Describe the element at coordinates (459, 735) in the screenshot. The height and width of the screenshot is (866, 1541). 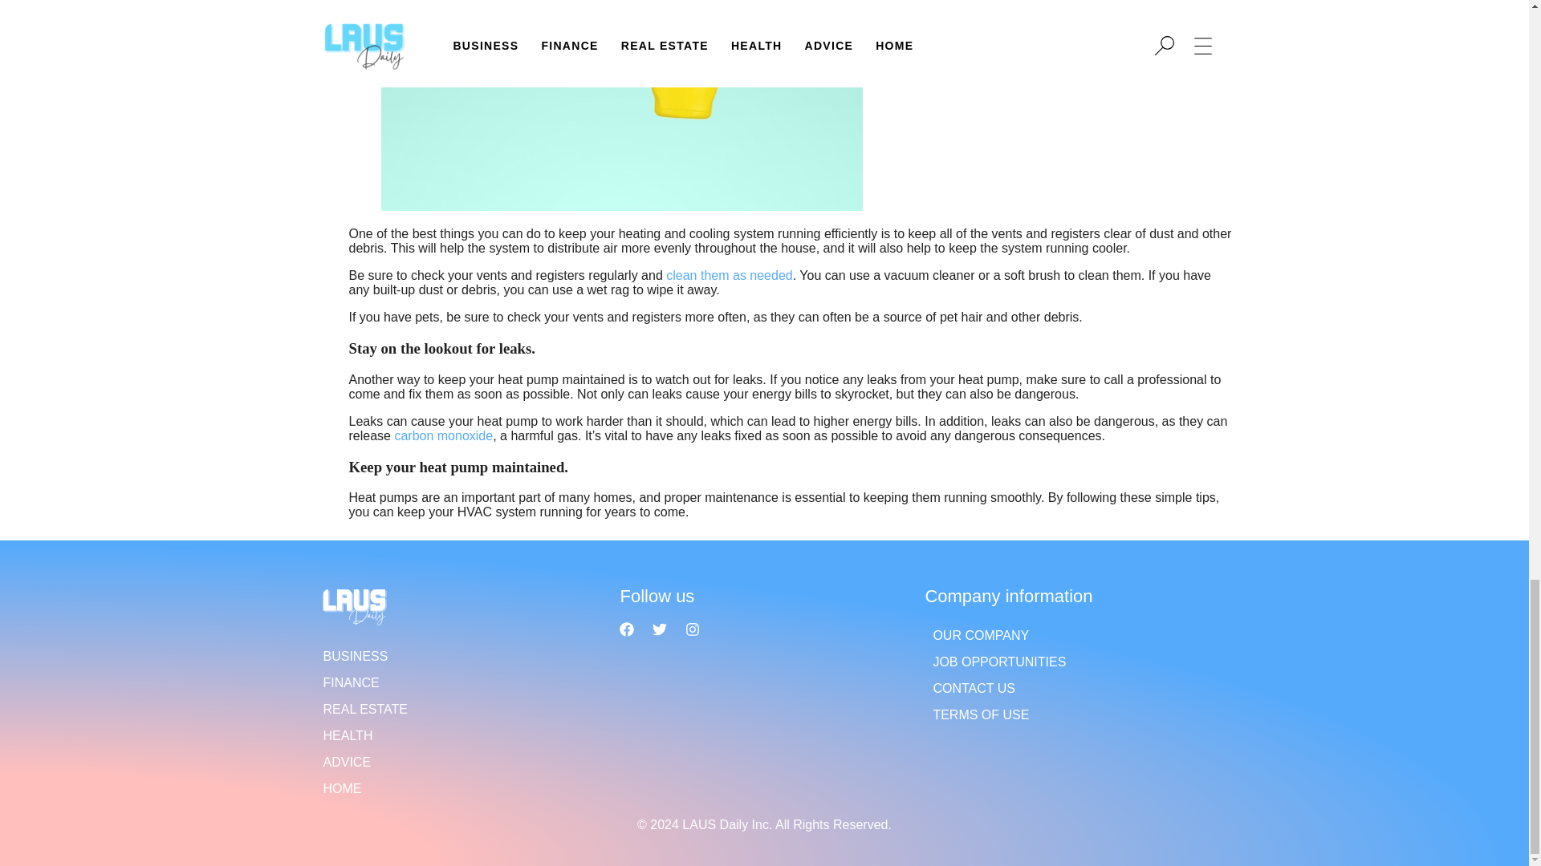
I see `HEALTH` at that location.